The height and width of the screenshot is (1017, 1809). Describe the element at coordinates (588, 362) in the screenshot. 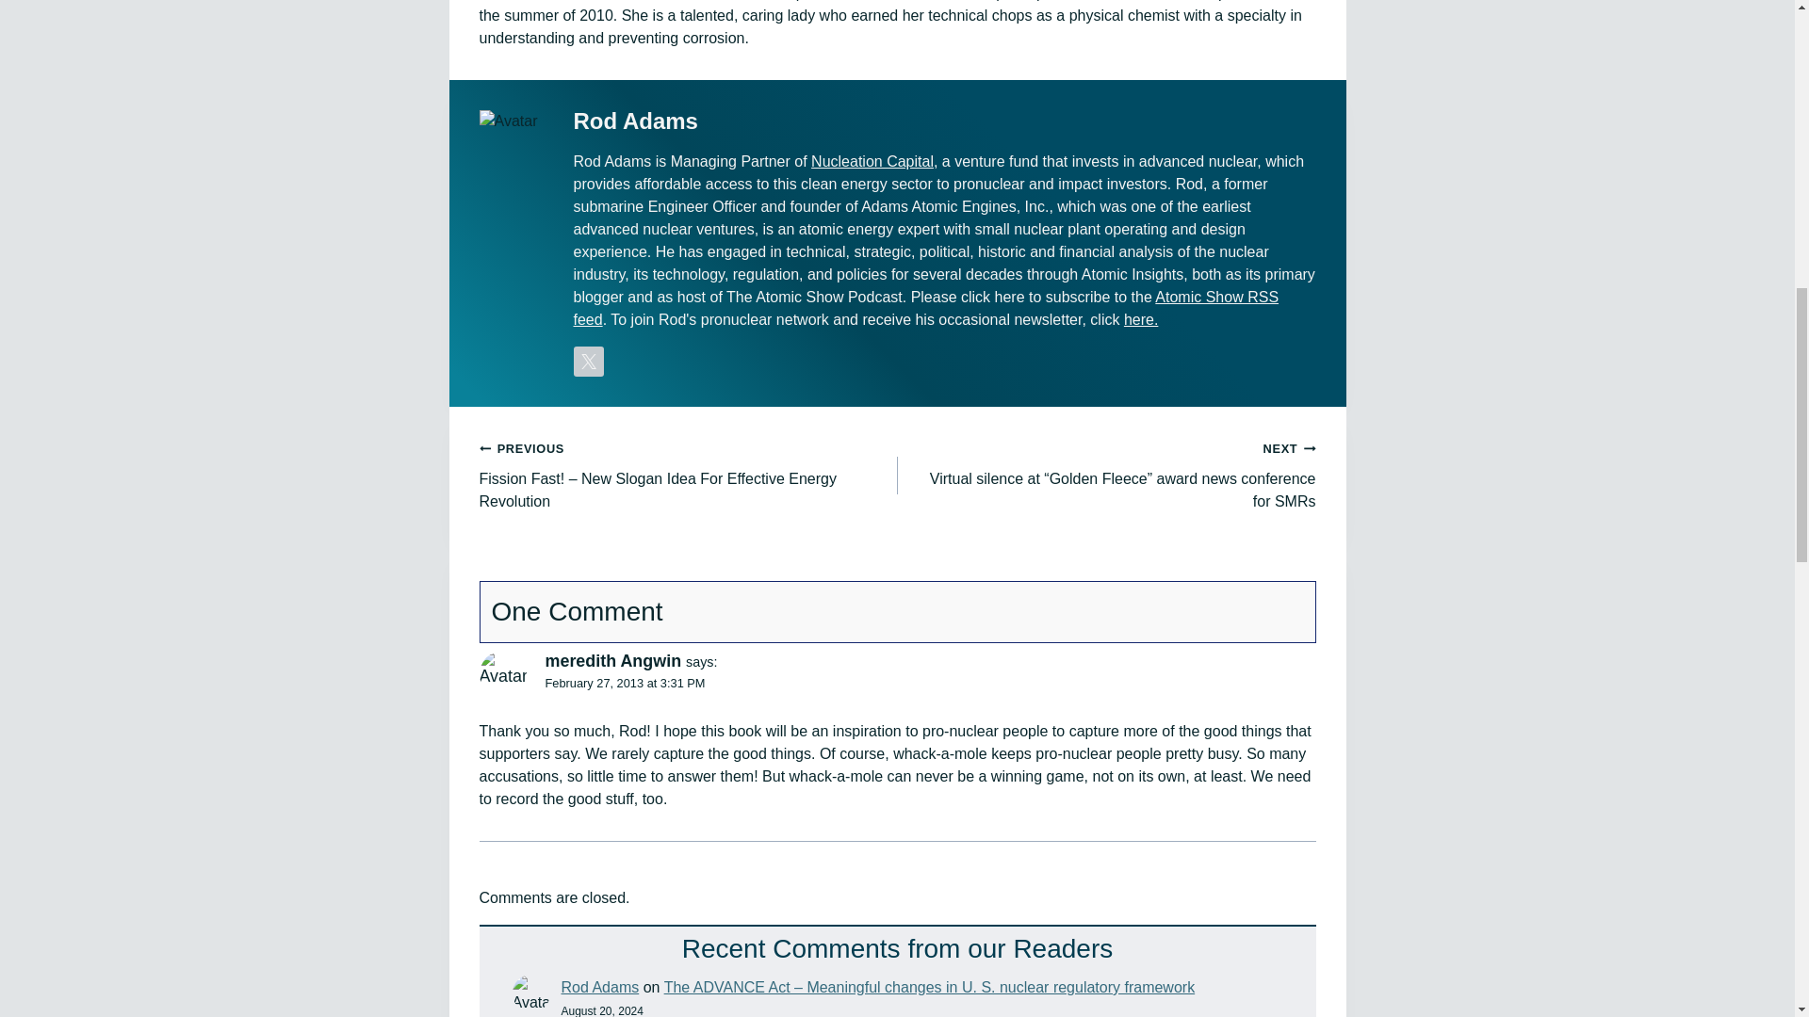

I see `Follow Rod Adams on X formerly Twitter` at that location.